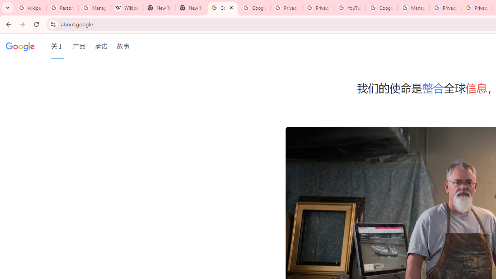 Image resolution: width=496 pixels, height=279 pixels. What do you see at coordinates (191, 8) in the screenshot?
I see `New Tab` at bounding box center [191, 8].